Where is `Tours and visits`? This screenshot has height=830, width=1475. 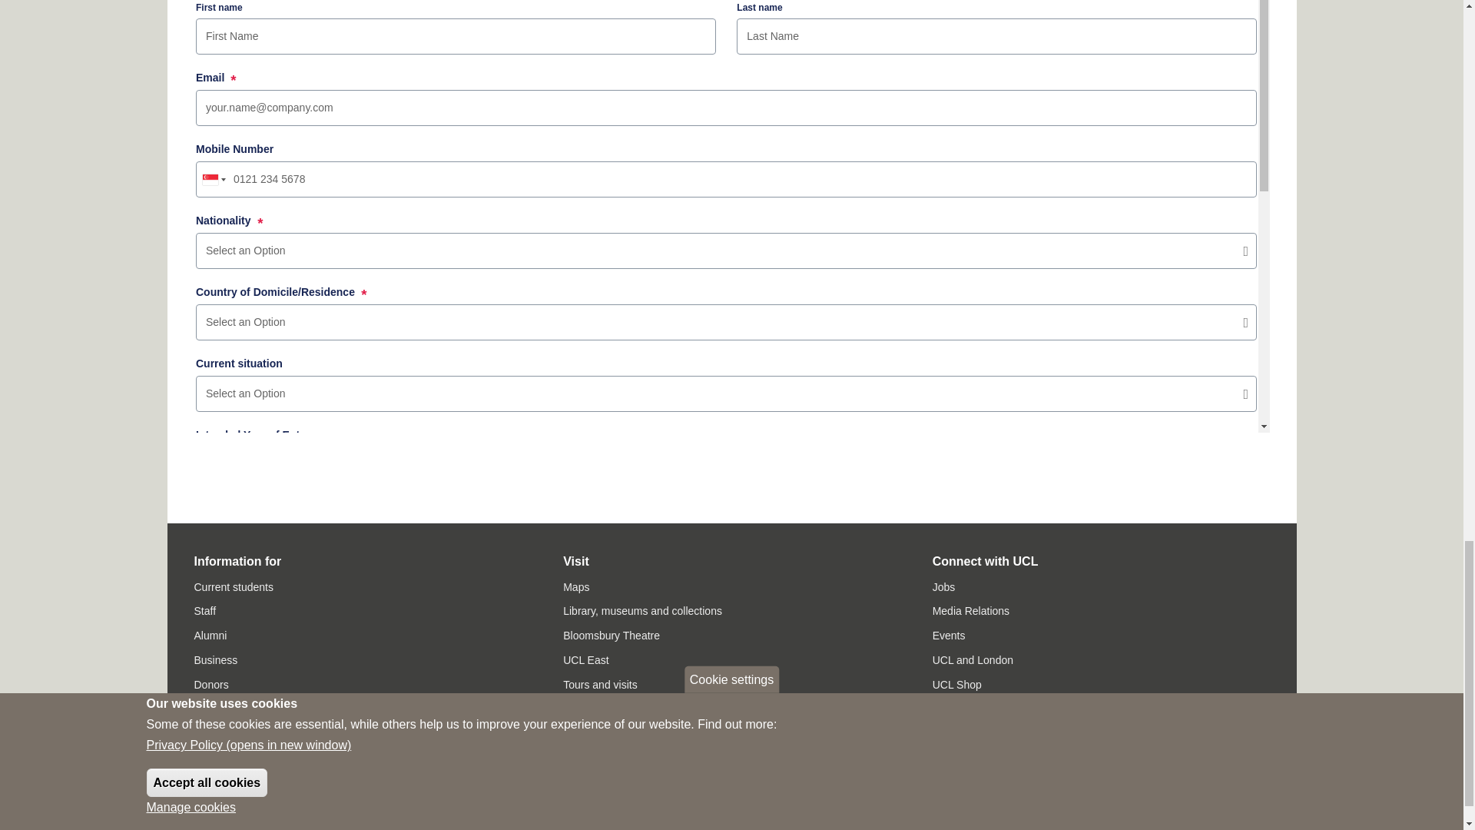
Tours and visits is located at coordinates (600, 684).